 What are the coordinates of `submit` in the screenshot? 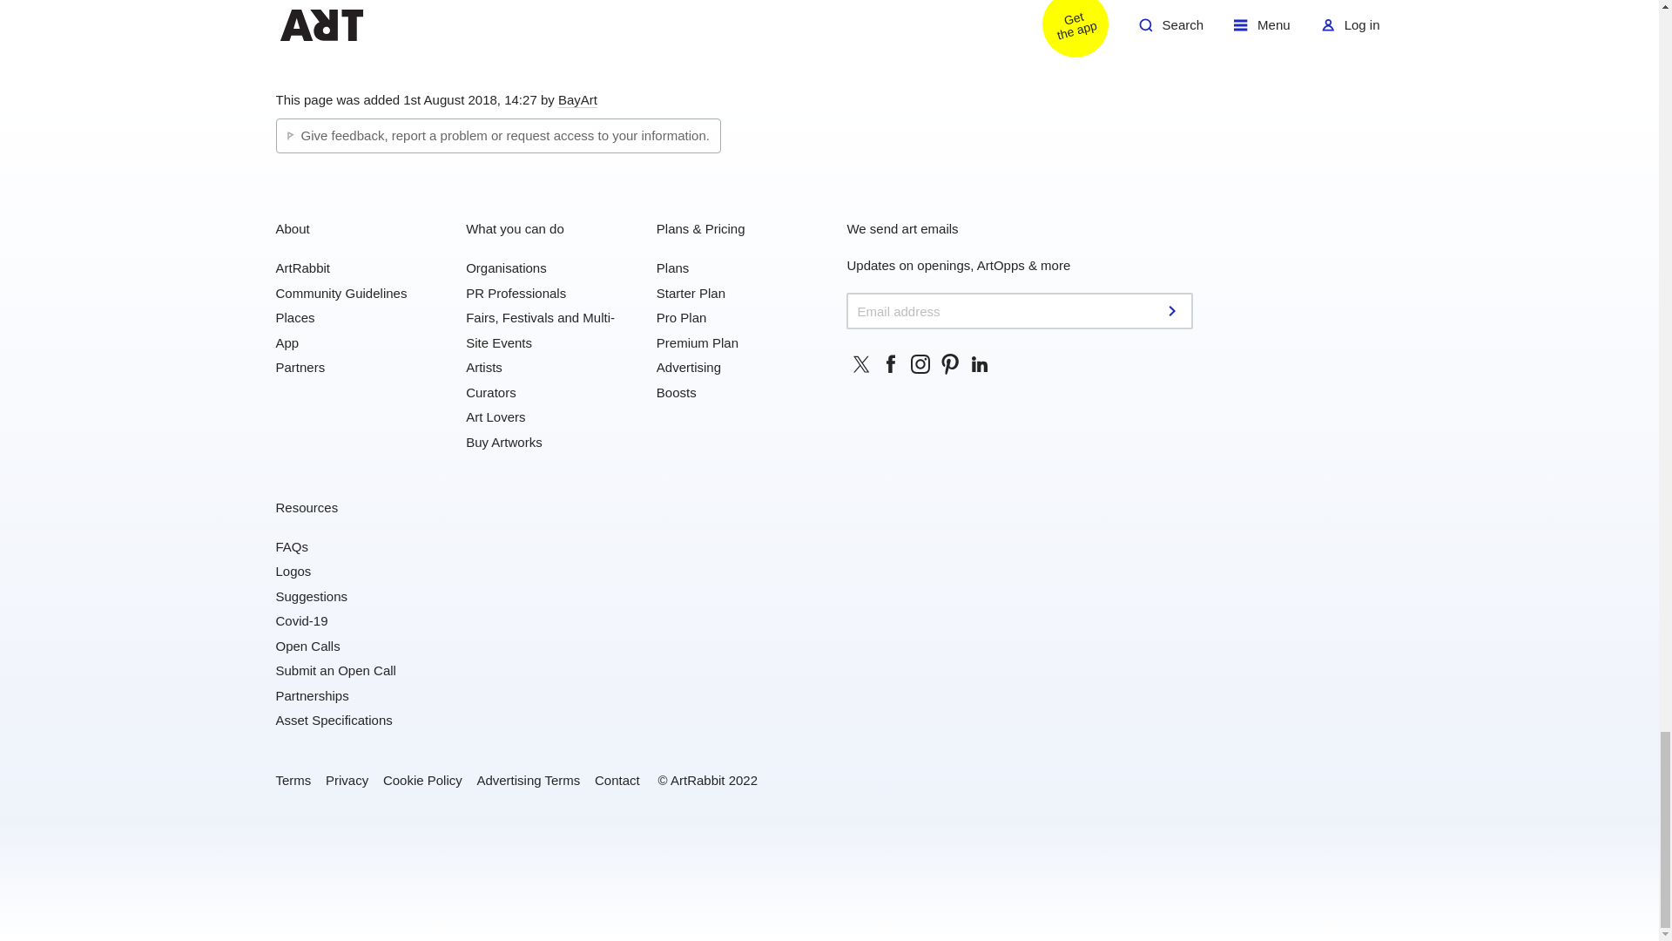 It's located at (1174, 310).